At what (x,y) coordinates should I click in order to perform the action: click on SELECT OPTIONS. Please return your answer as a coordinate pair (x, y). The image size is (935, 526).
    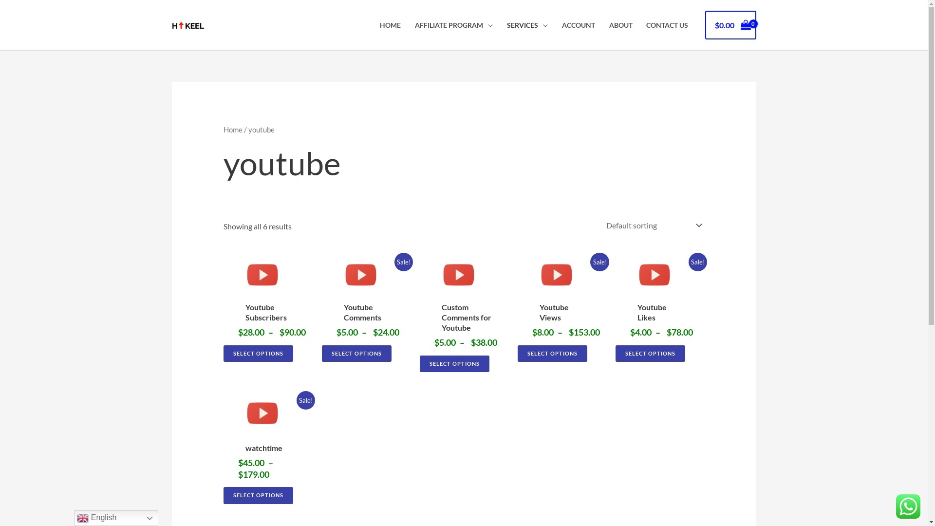
    Looking at the image, I should click on (258, 495).